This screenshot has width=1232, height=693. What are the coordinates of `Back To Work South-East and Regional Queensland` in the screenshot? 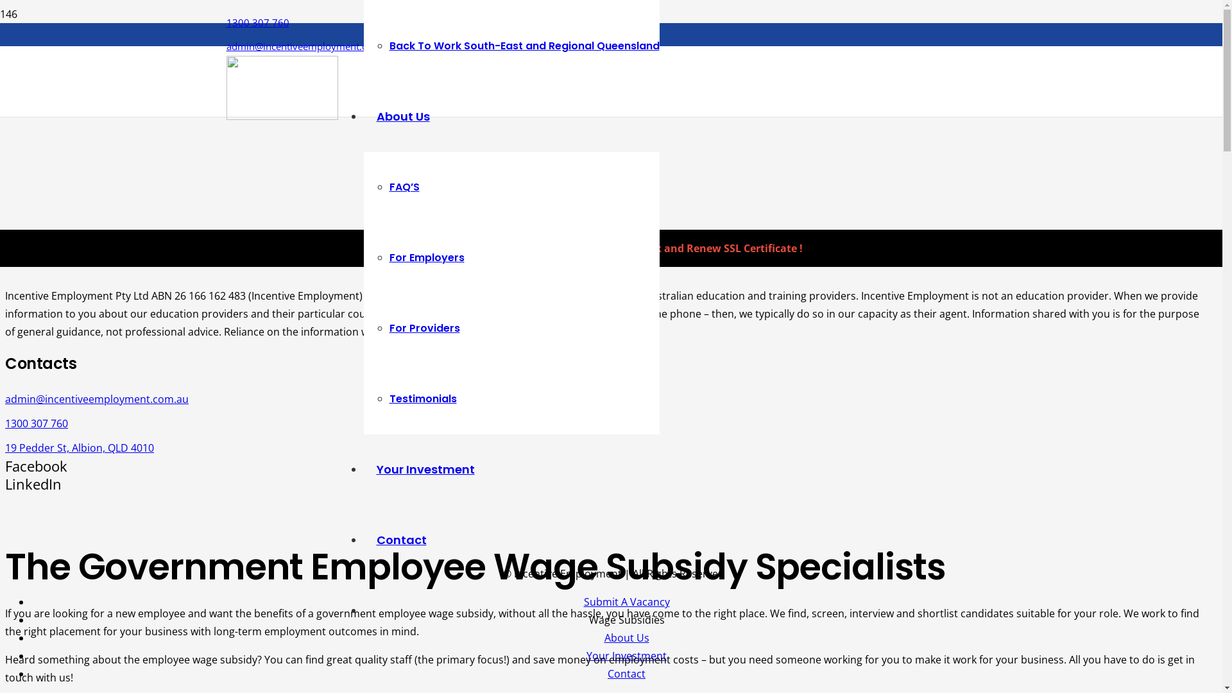 It's located at (524, 46).